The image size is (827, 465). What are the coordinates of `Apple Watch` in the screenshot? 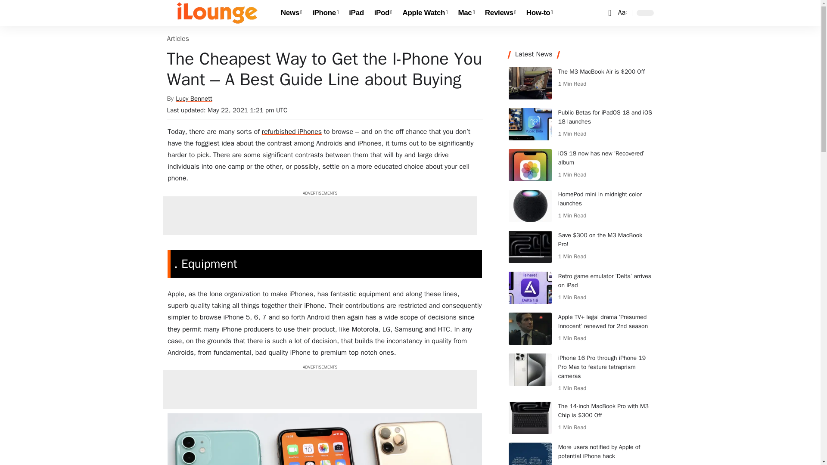 It's located at (426, 13).